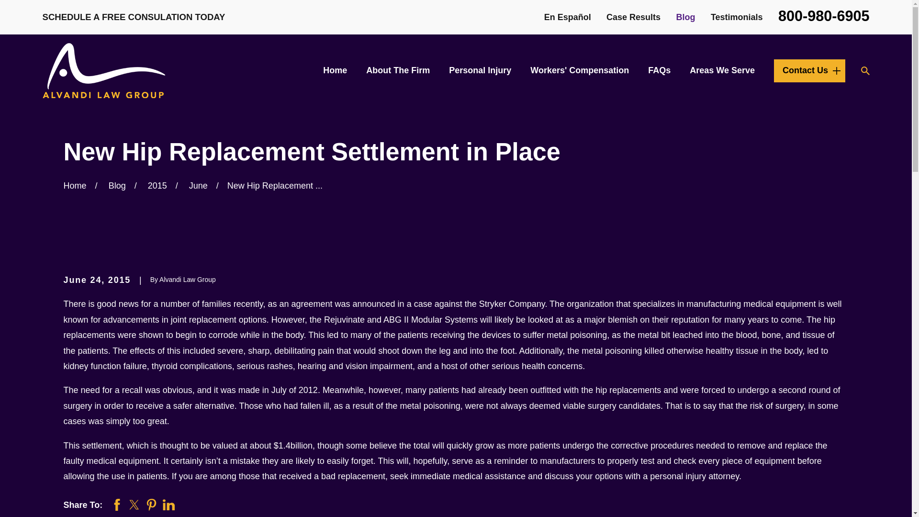 This screenshot has height=517, width=919. Describe the element at coordinates (579, 70) in the screenshot. I see `Workers' Compensation` at that location.